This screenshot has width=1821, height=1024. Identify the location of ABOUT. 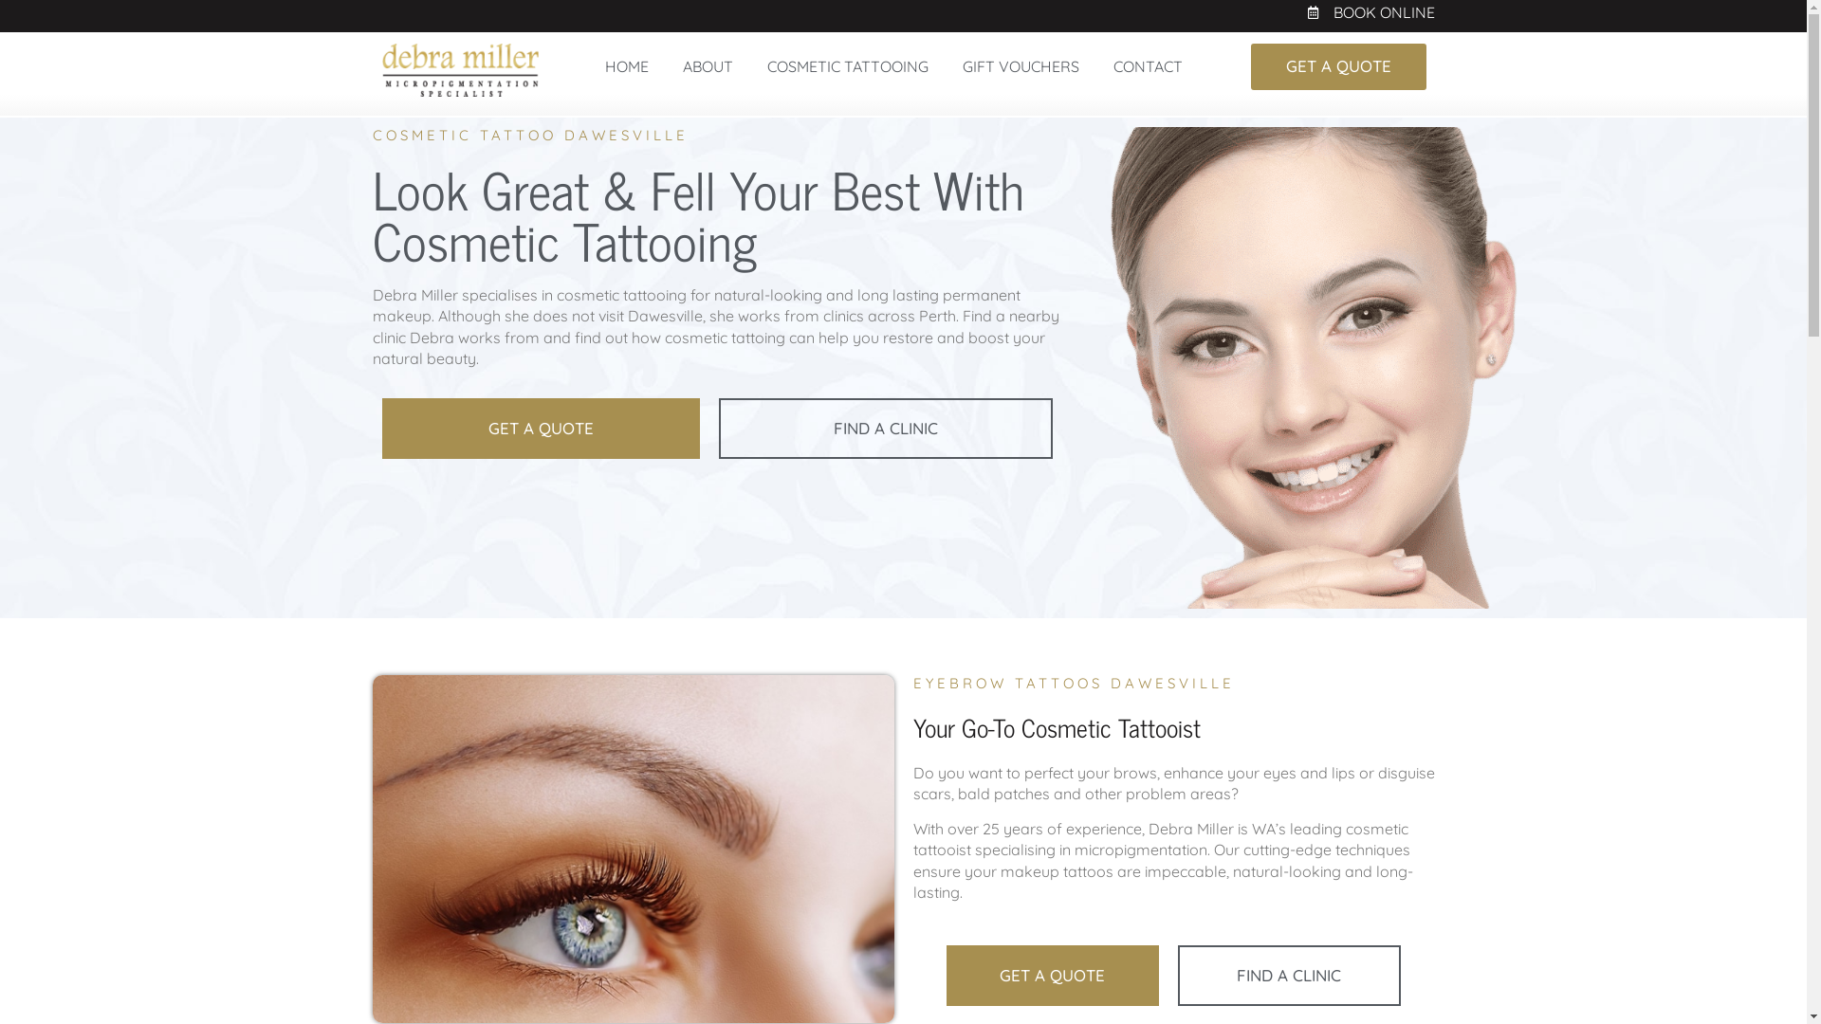
(708, 66).